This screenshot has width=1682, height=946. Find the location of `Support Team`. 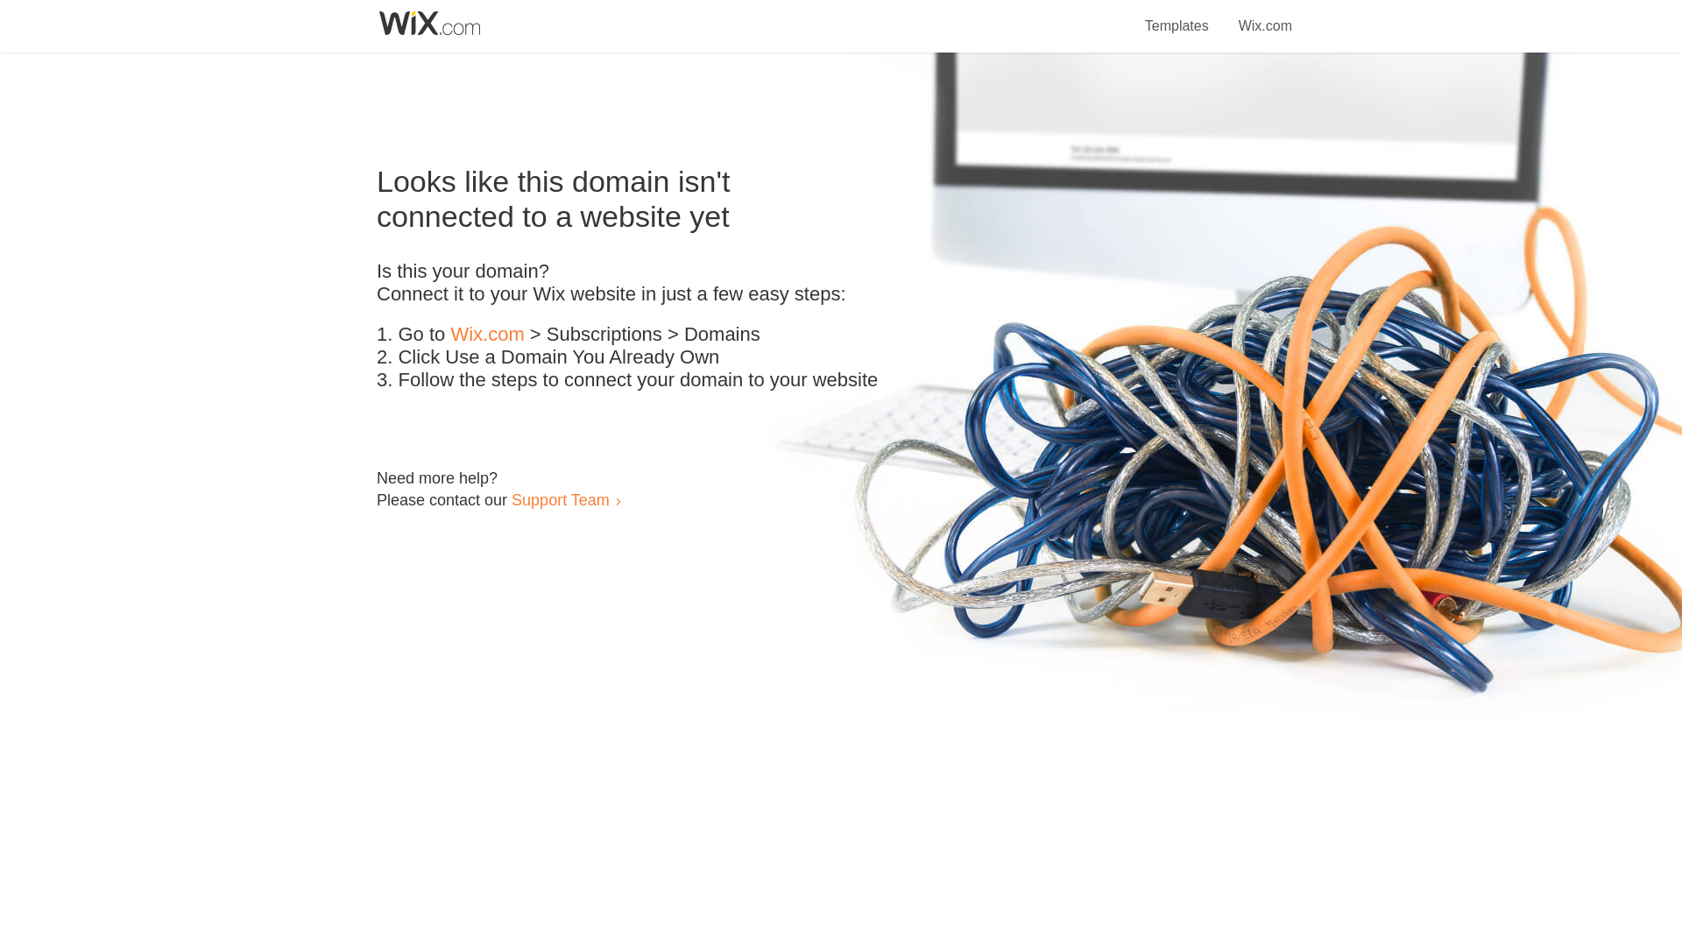

Support Team is located at coordinates (560, 499).